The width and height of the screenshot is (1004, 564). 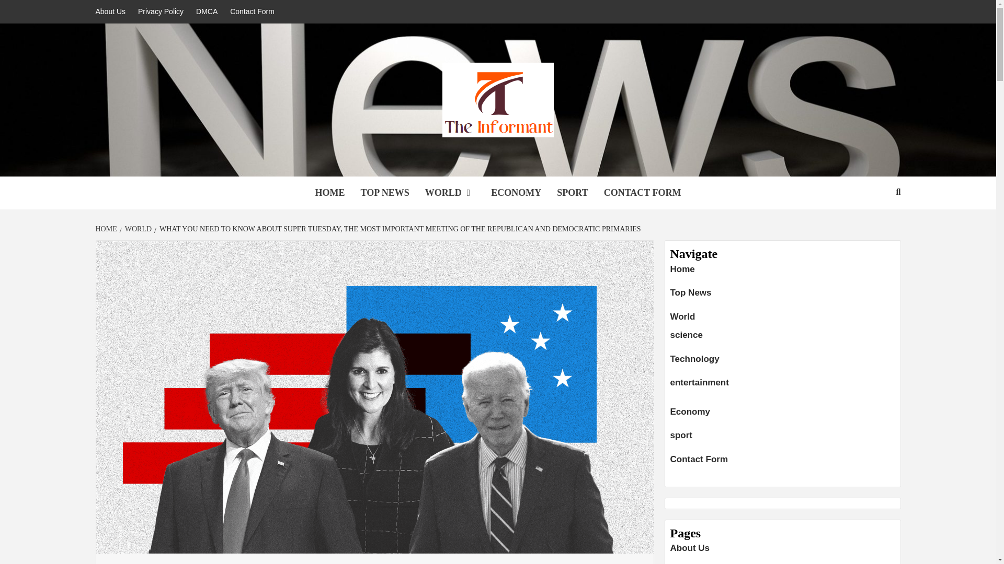 What do you see at coordinates (113, 11) in the screenshot?
I see `About Us` at bounding box center [113, 11].